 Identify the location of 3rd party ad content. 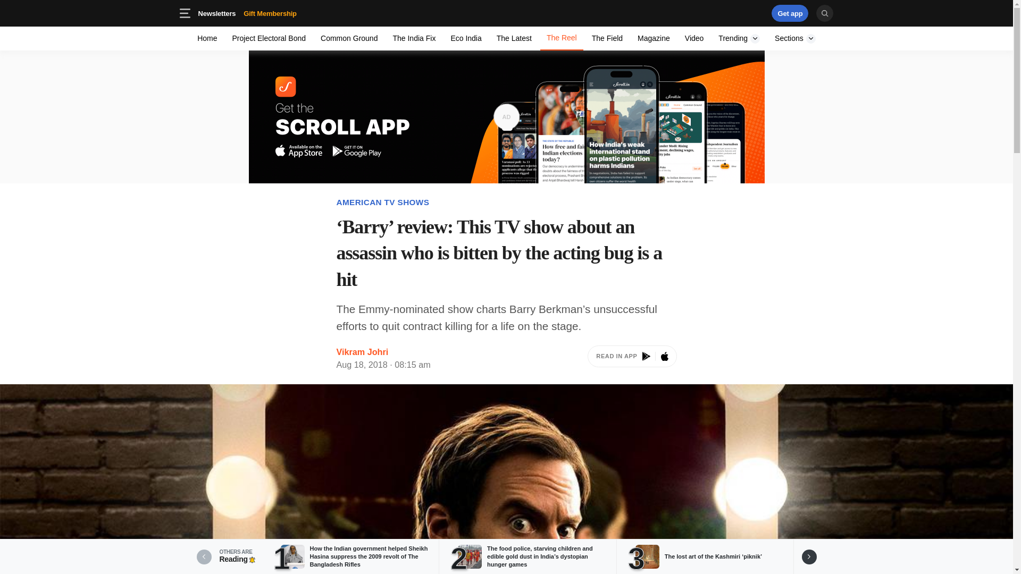
(795, 38).